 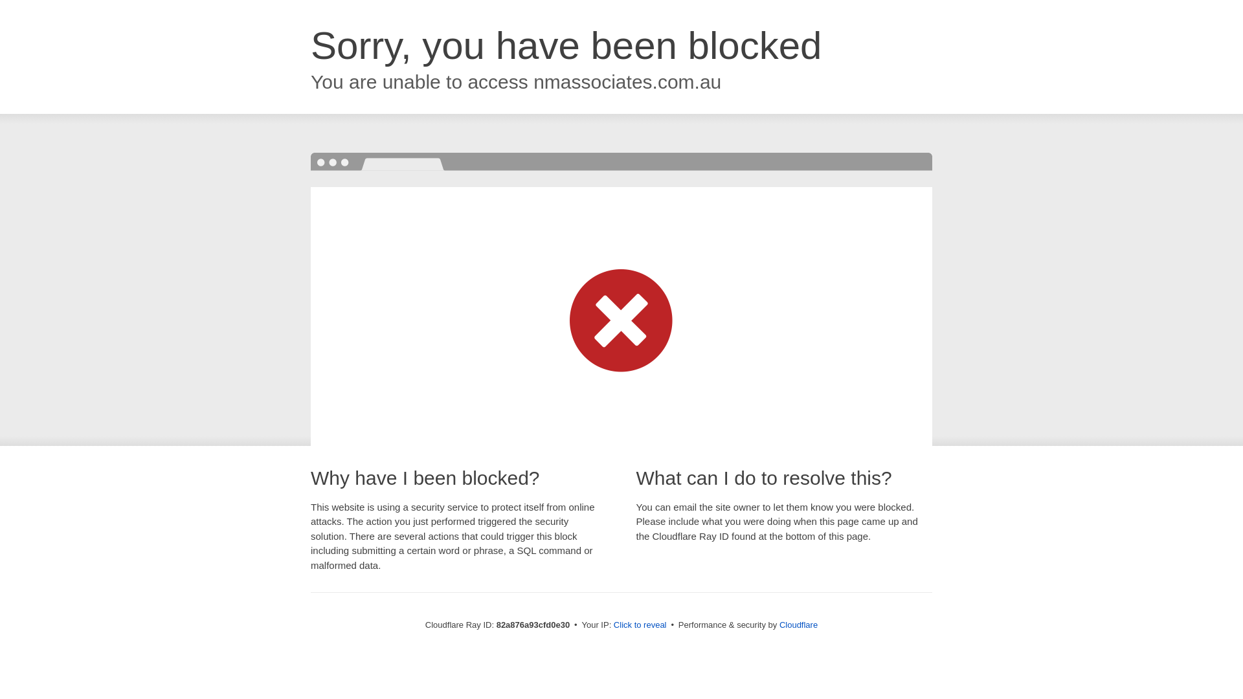 I want to click on Cloudflare, so click(x=799, y=625).